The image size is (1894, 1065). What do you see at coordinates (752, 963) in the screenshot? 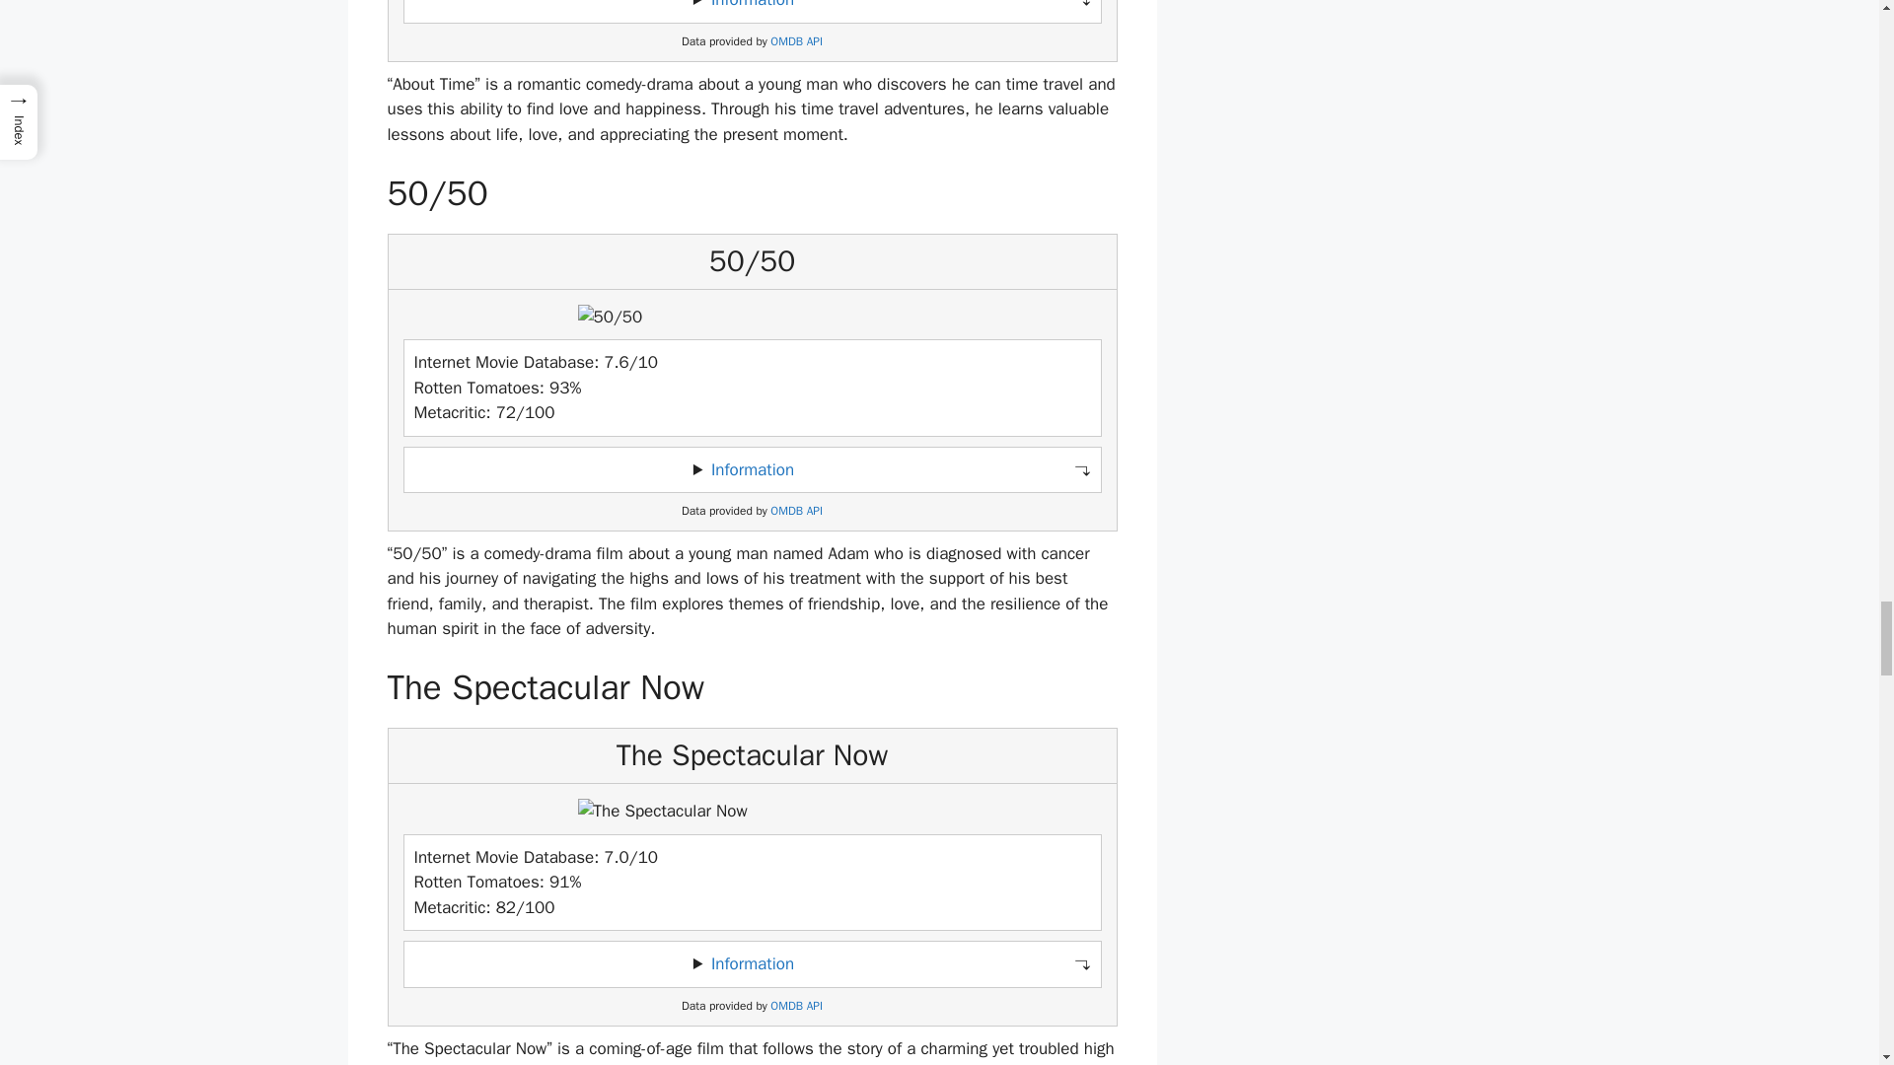
I see `Information` at bounding box center [752, 963].